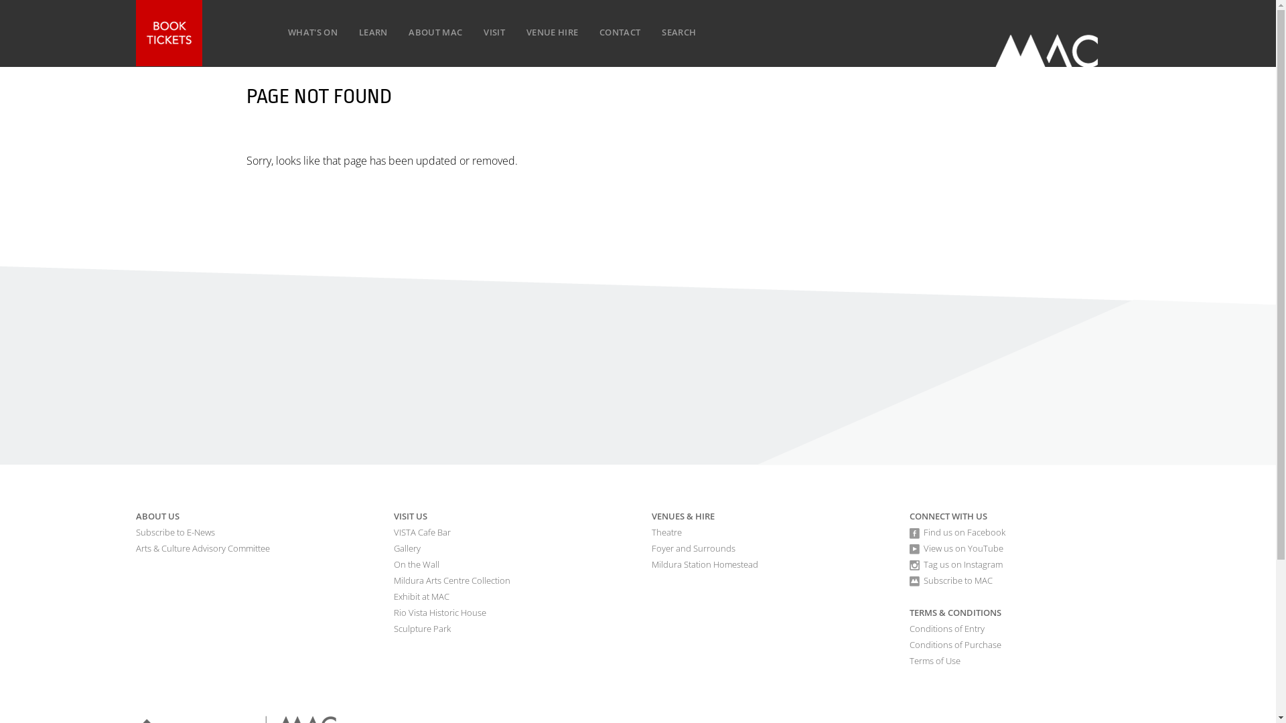  What do you see at coordinates (705, 564) in the screenshot?
I see `Mildura Station Homestead` at bounding box center [705, 564].